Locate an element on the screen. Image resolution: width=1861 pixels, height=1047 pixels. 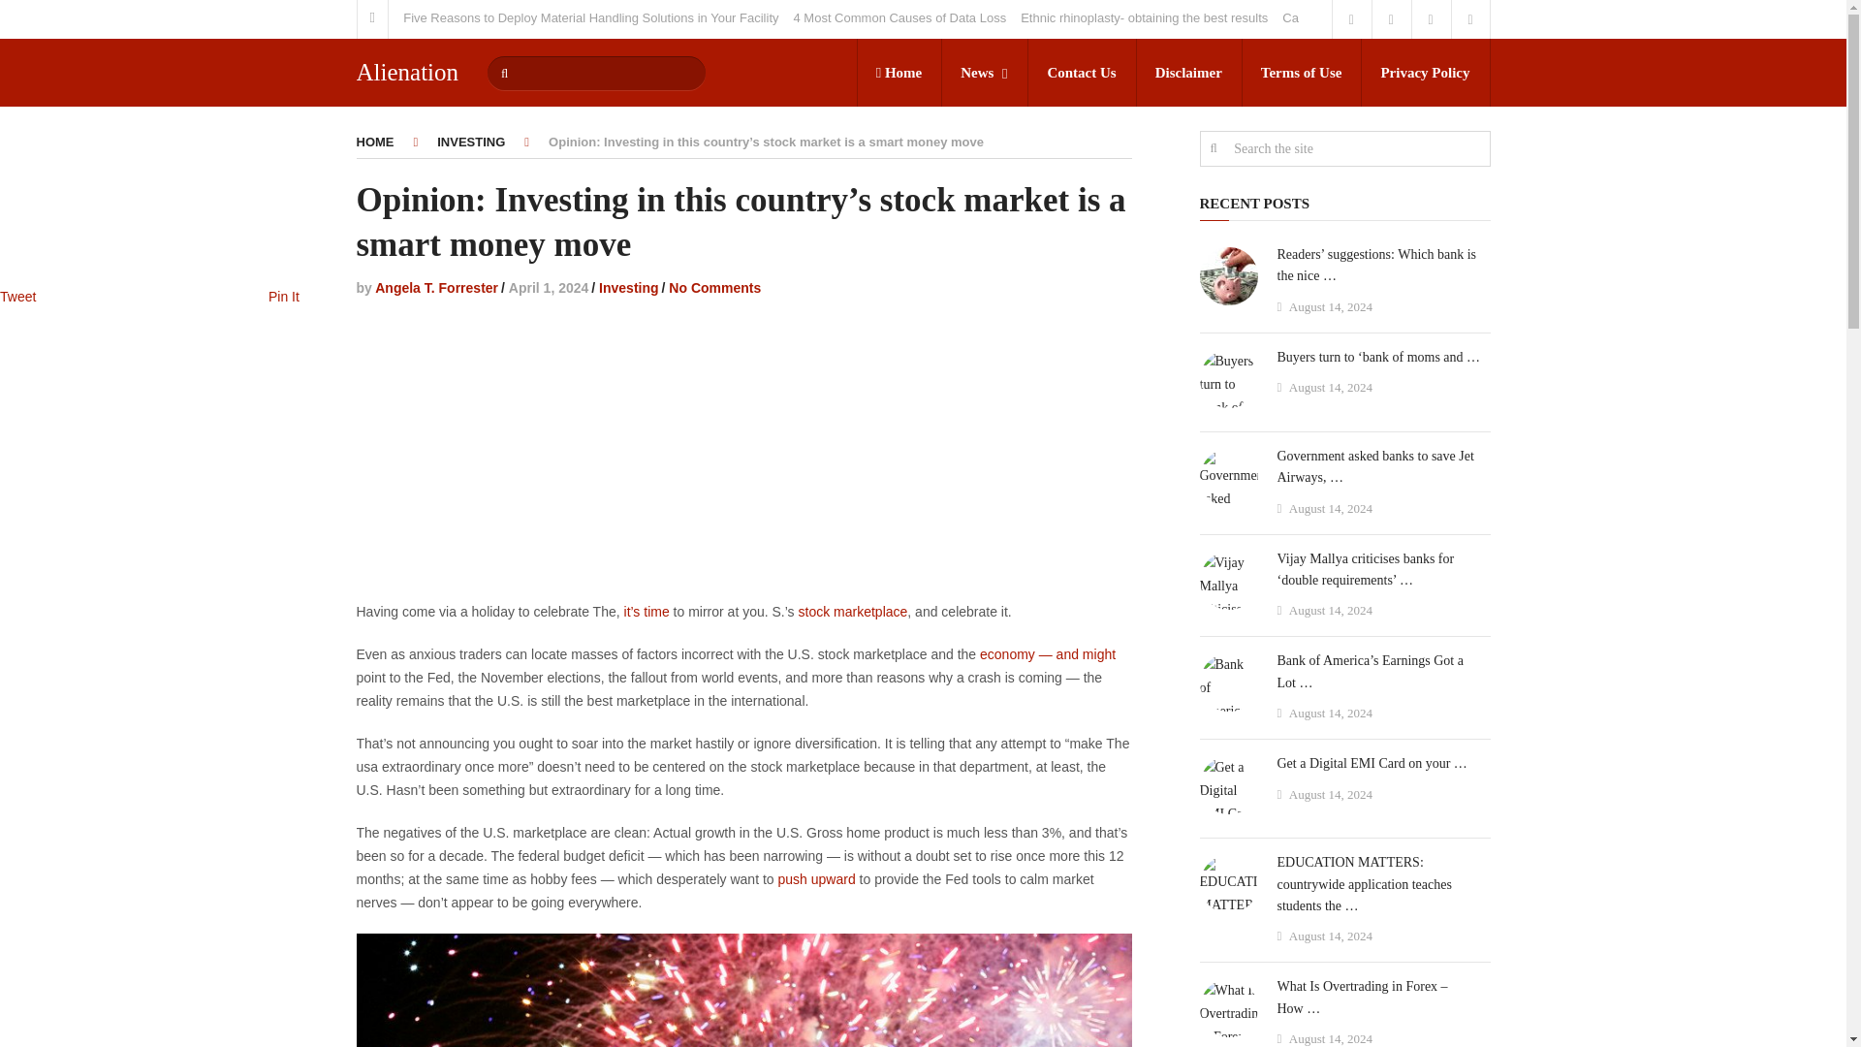
Alienation is located at coordinates (408, 72).